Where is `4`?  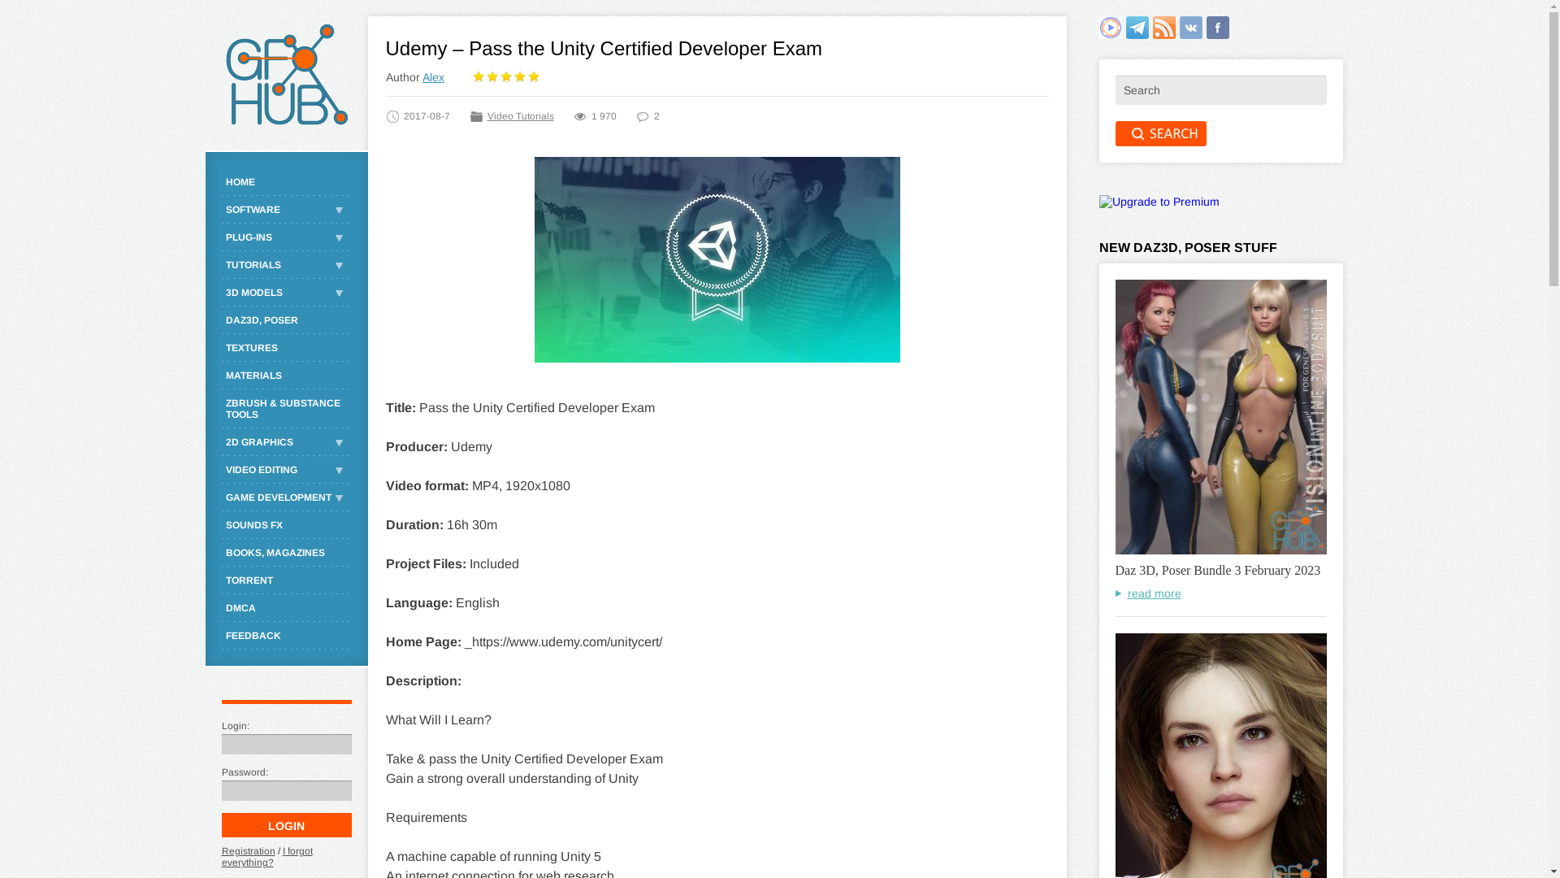
4 is located at coordinates (520, 77).